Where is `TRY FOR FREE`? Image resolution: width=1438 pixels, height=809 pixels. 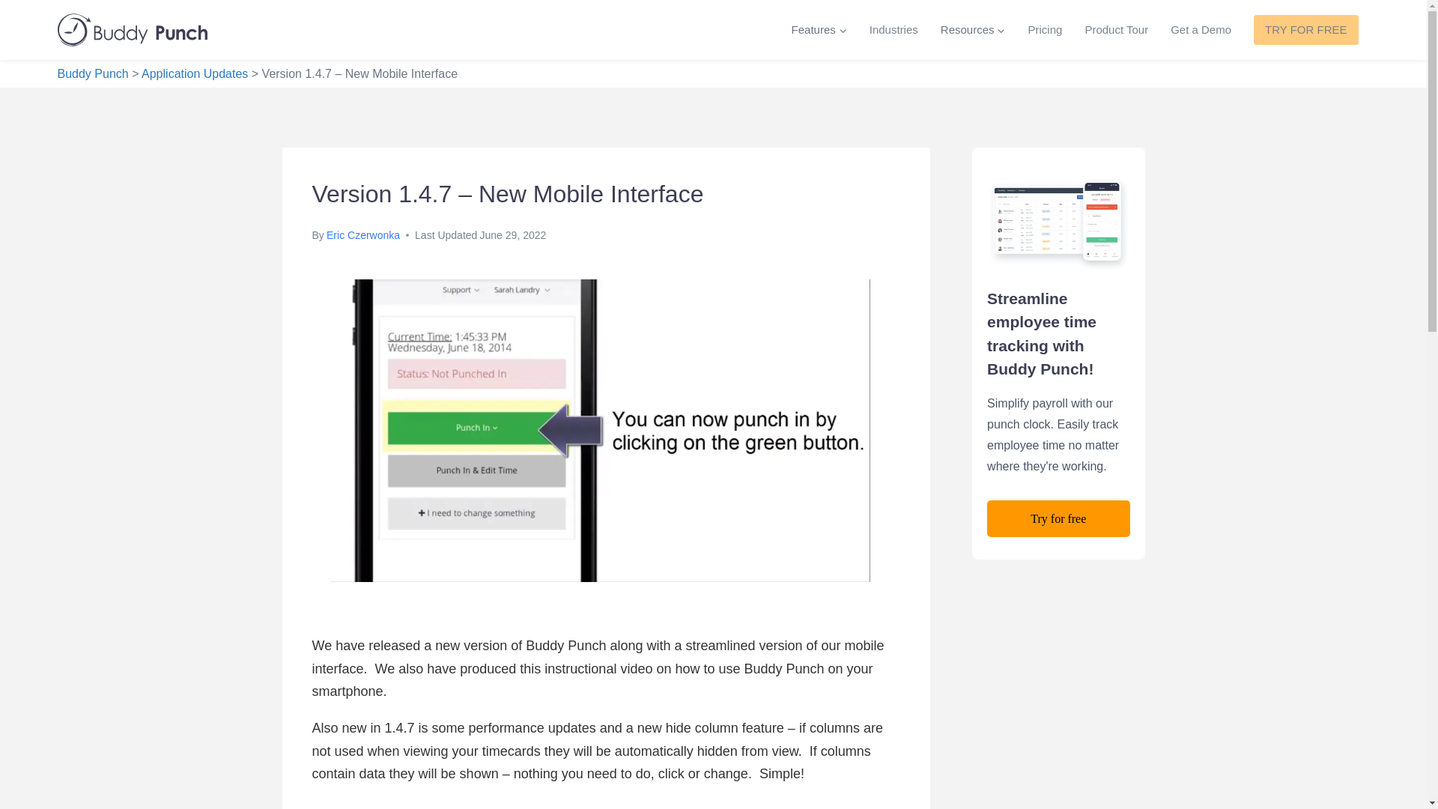
TRY FOR FREE is located at coordinates (1305, 30).